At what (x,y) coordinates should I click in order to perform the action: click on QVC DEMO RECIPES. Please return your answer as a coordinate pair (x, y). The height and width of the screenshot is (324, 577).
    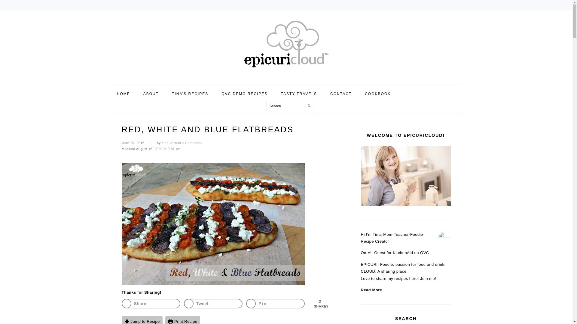
    Looking at the image, I should click on (244, 94).